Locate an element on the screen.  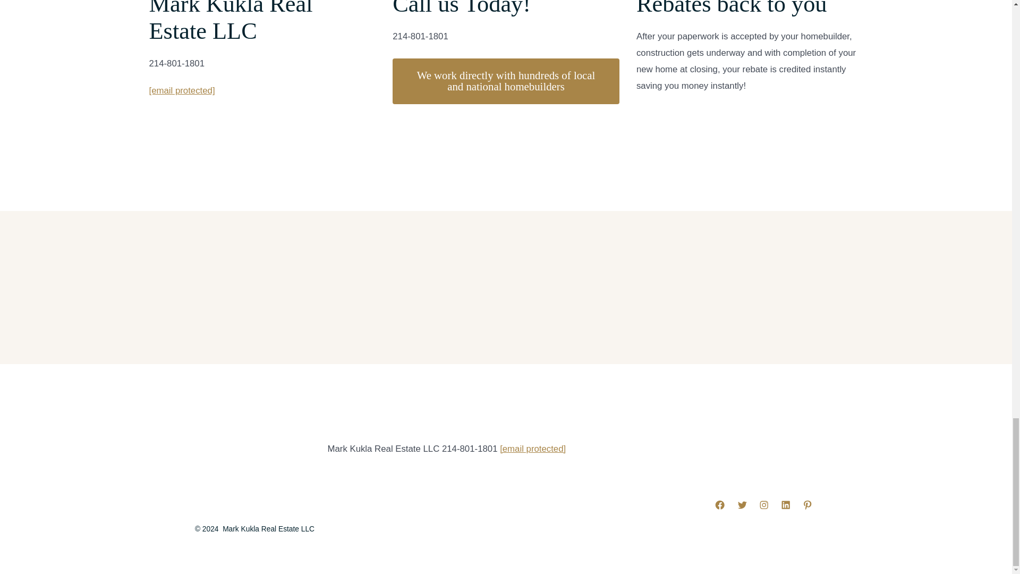
Open Twitter in a new tab is located at coordinates (742, 505).